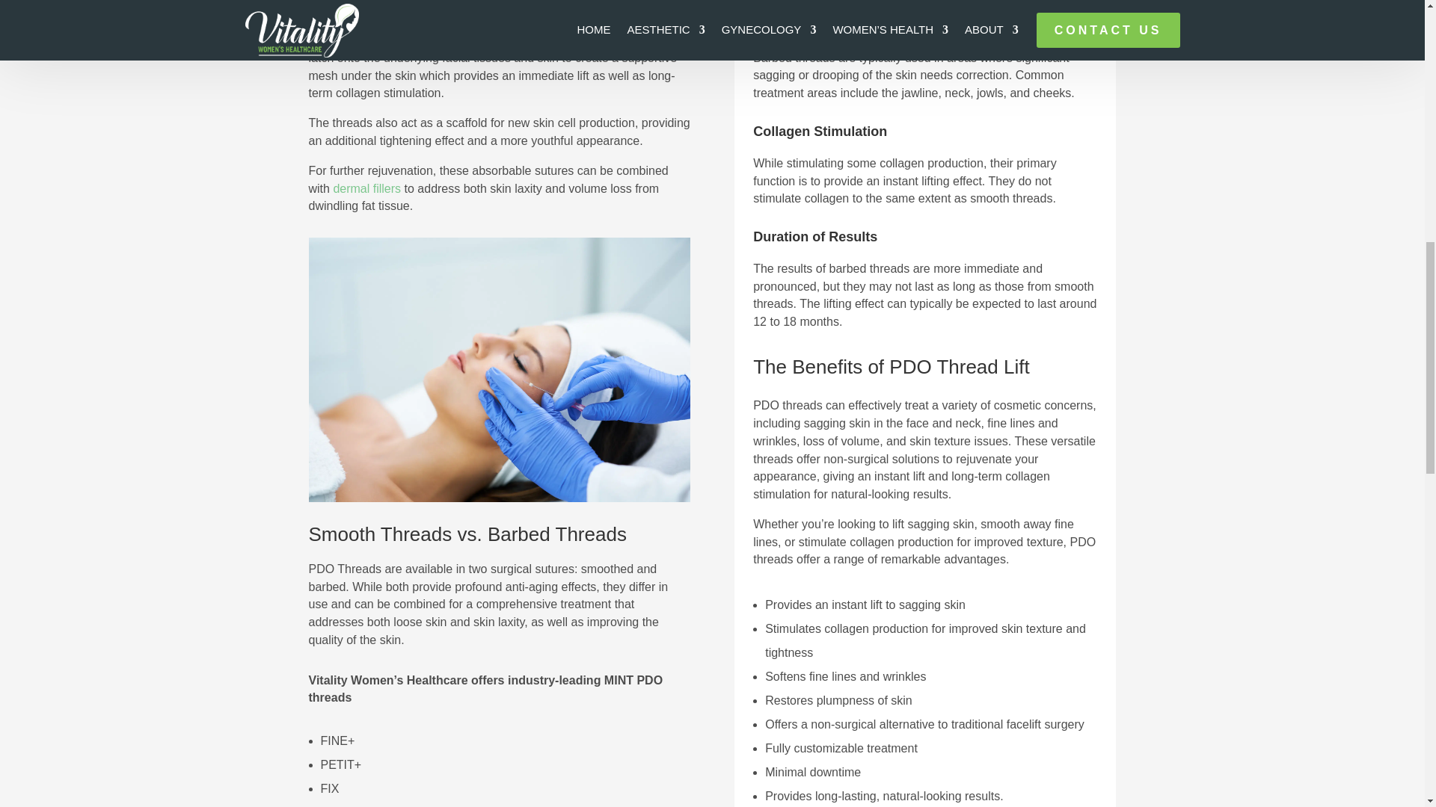 The height and width of the screenshot is (807, 1436). What do you see at coordinates (498, 498) in the screenshot?
I see `89nbb` at bounding box center [498, 498].